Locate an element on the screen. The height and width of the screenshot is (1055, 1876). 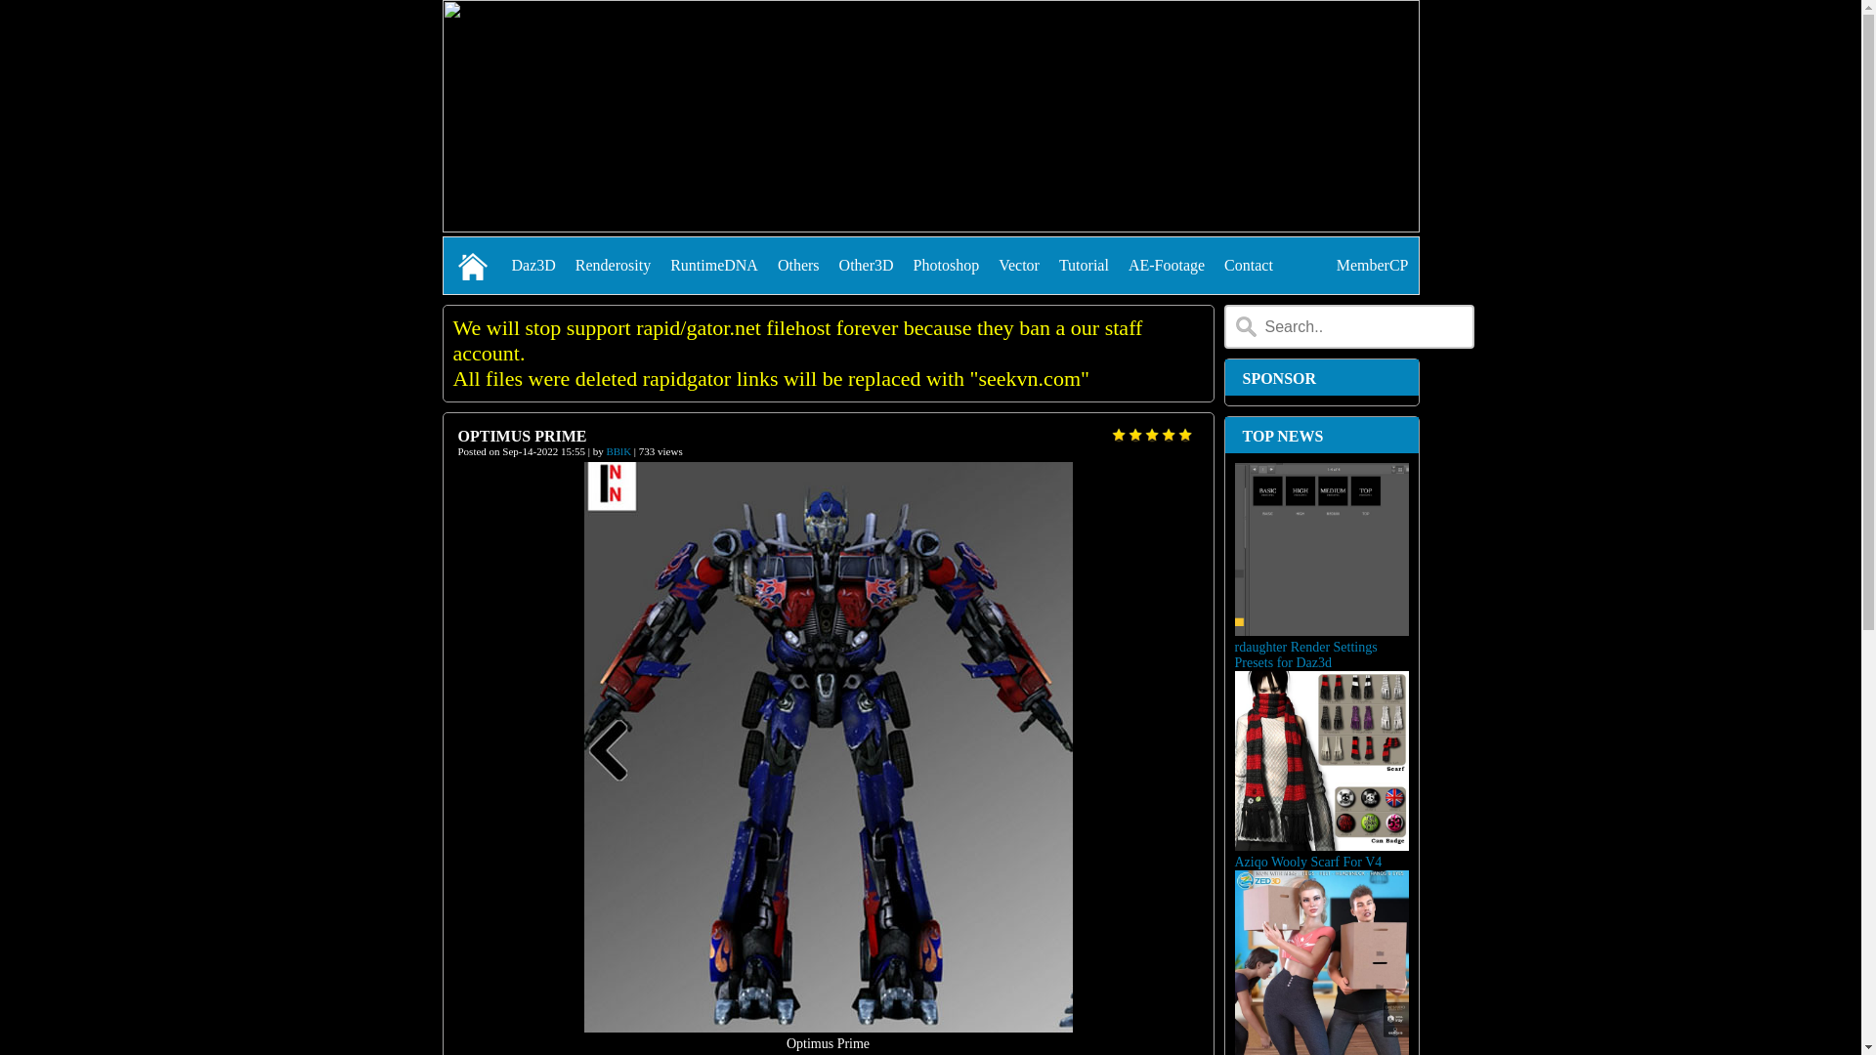
Others is located at coordinates (799, 266).